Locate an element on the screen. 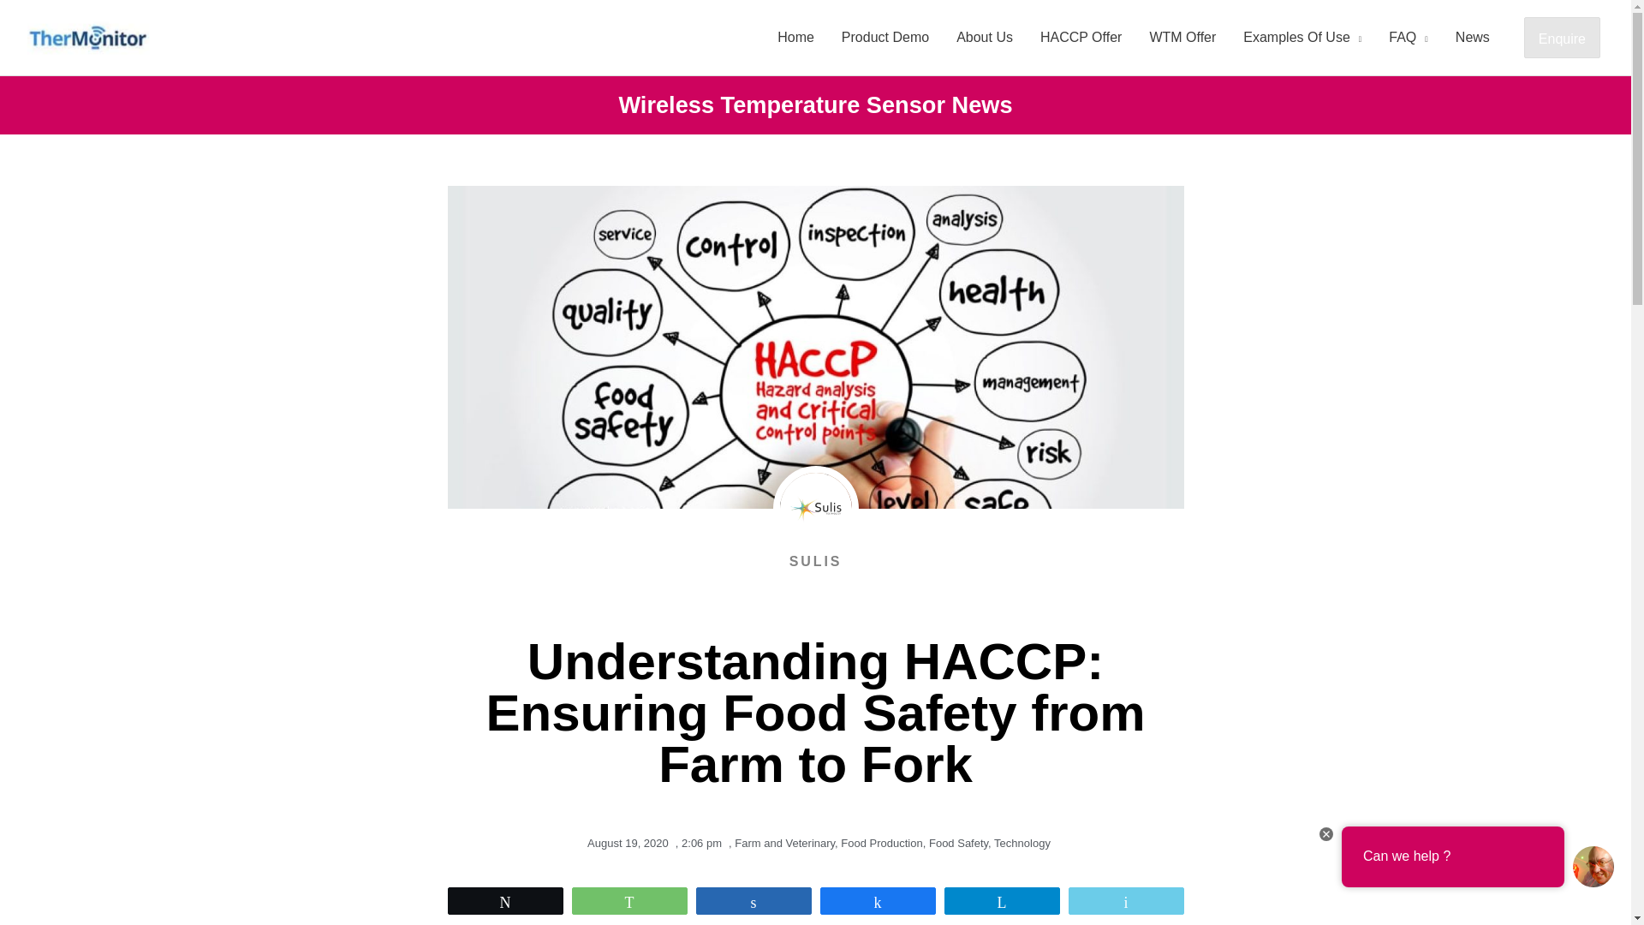 The height and width of the screenshot is (925, 1644). Examples Of Use is located at coordinates (1301, 37).